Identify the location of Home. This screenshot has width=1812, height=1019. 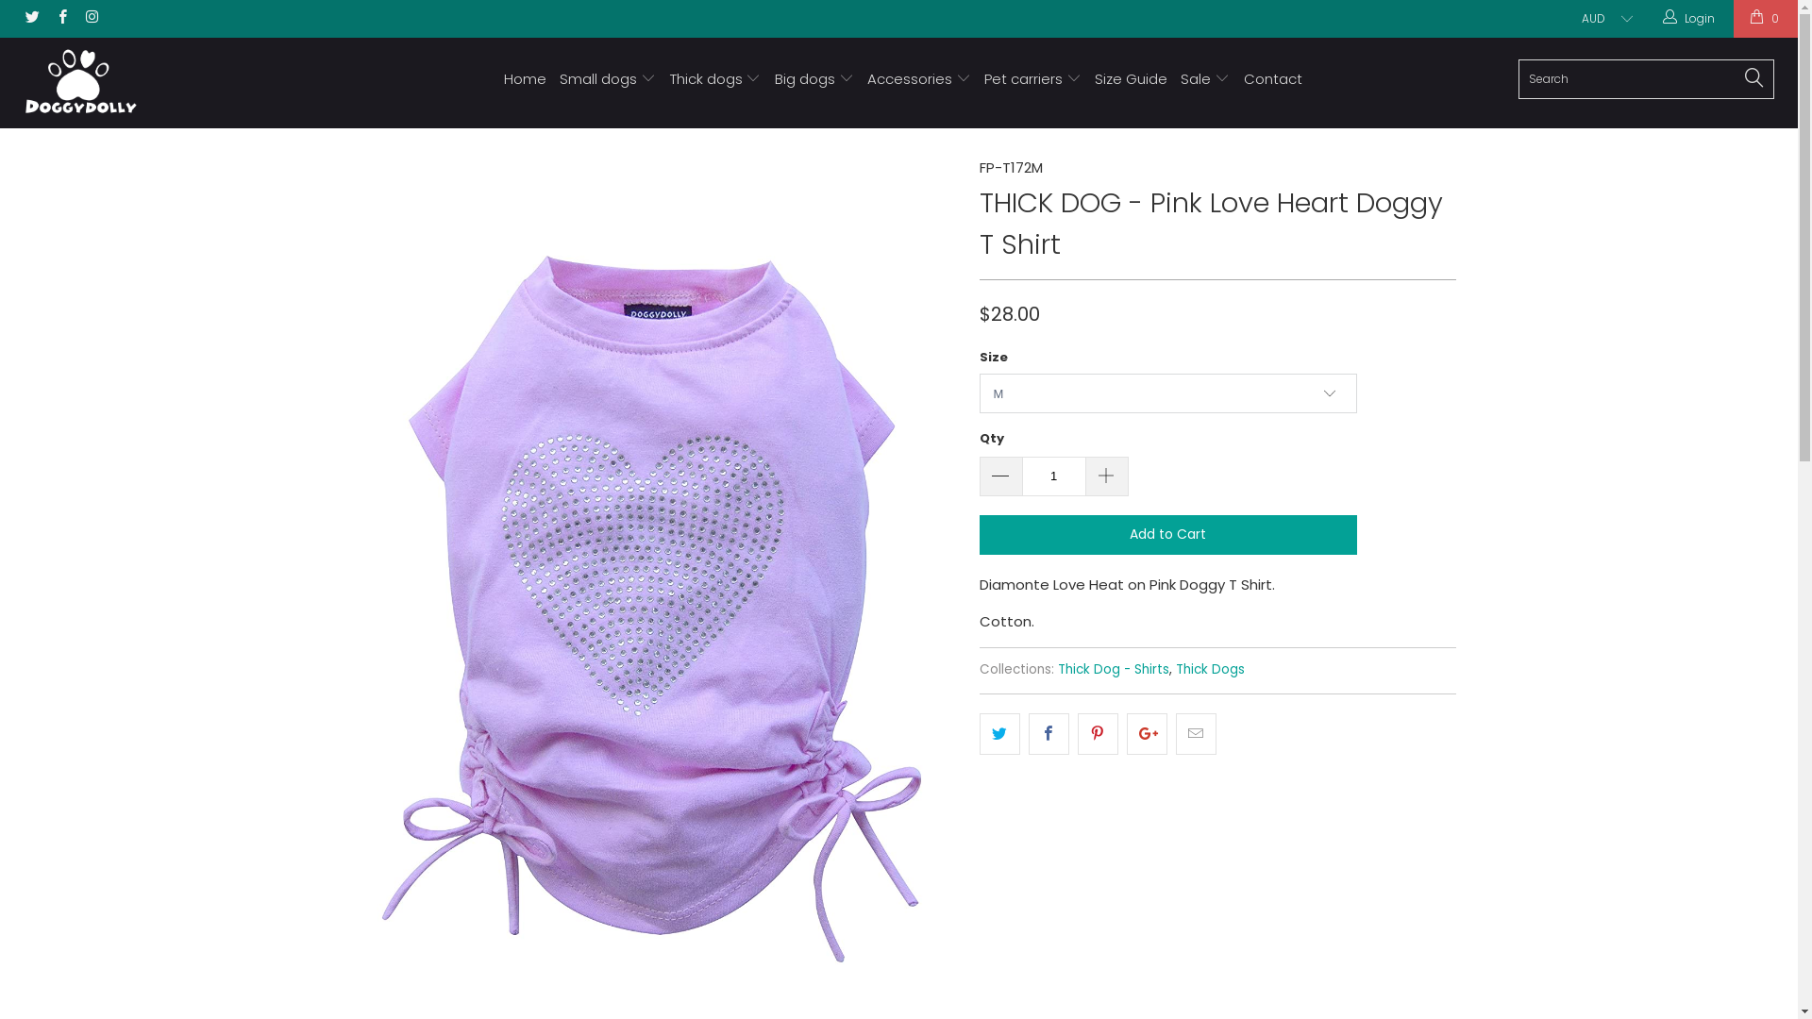
(525, 79).